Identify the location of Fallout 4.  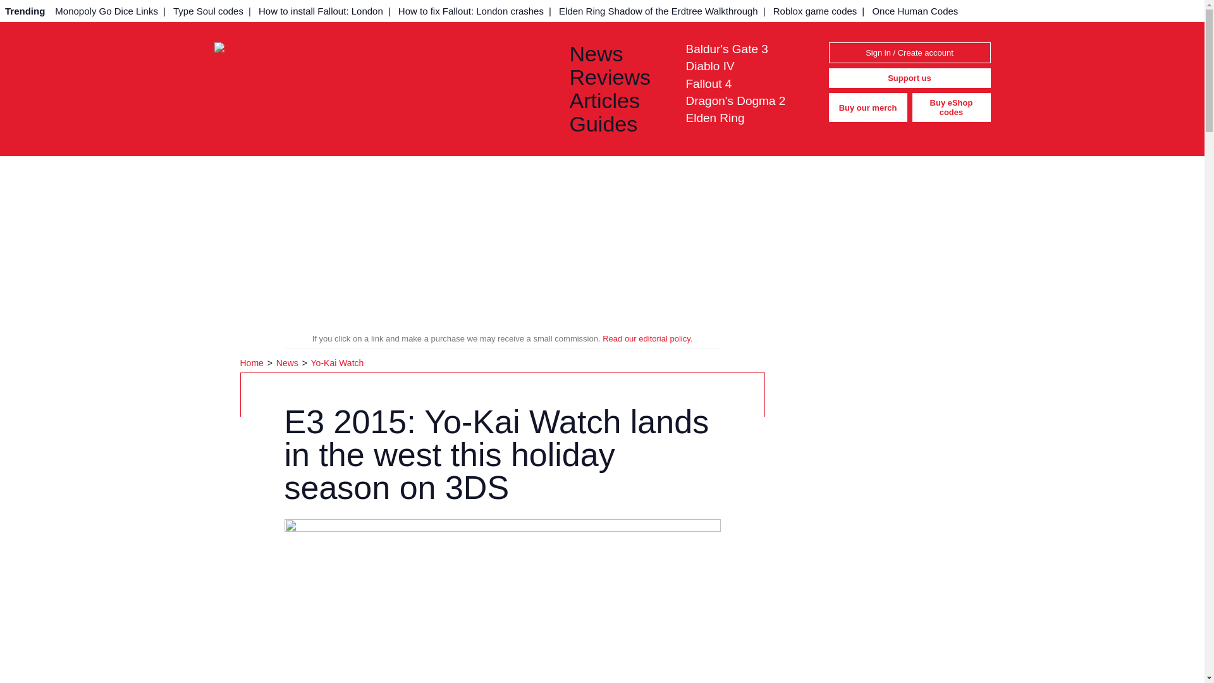
(708, 83).